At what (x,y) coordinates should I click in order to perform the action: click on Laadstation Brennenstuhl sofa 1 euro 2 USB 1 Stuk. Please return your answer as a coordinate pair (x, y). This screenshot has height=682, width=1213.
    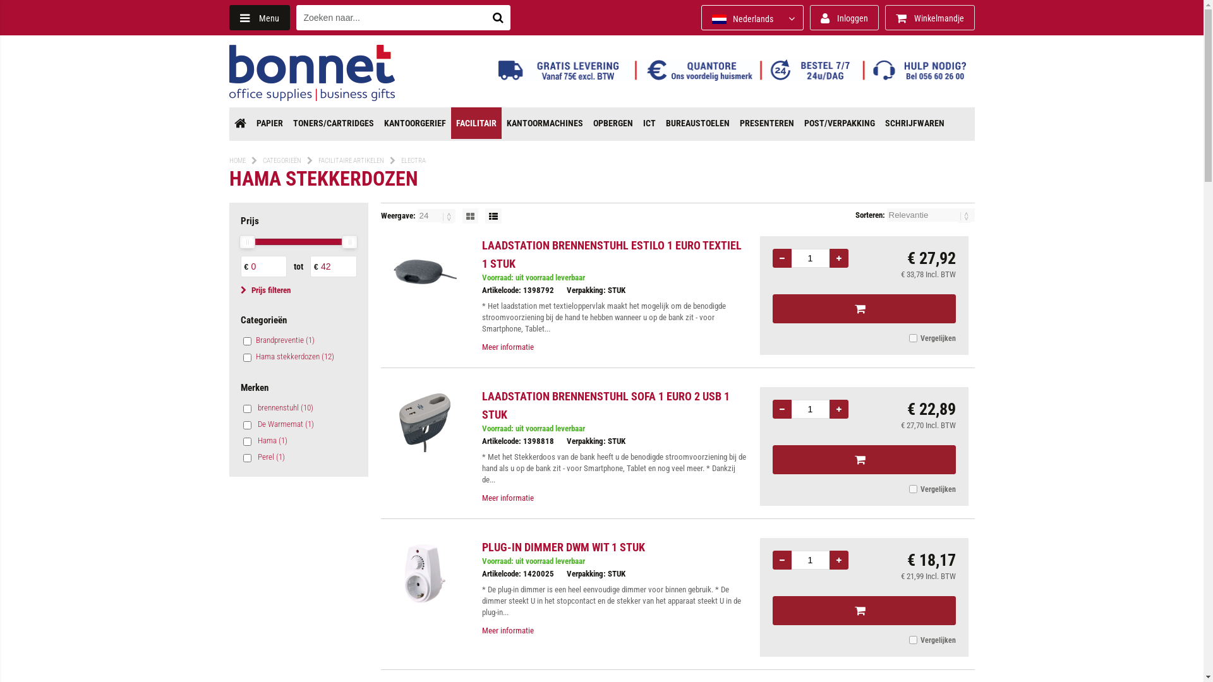
    Looking at the image, I should click on (425, 423).